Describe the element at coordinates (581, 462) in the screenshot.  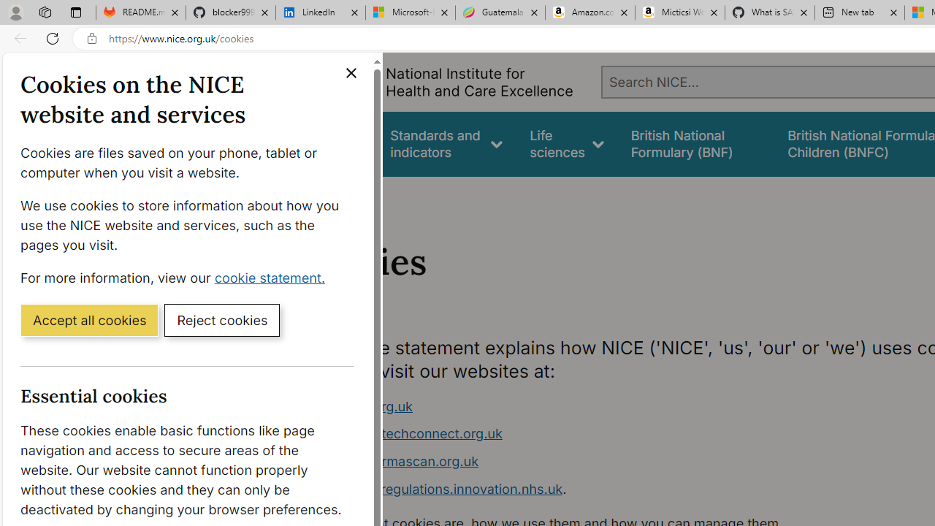
I see `www.ukpharmascan.org.uk` at that location.